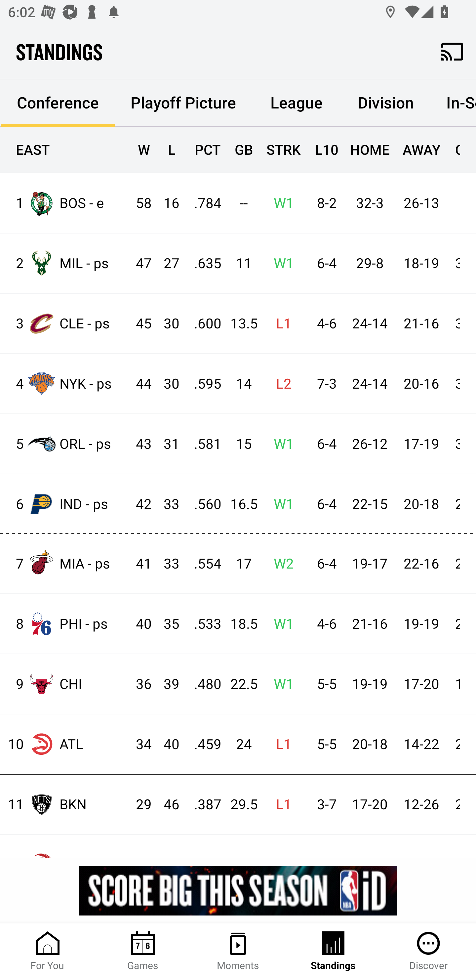 The height and width of the screenshot is (979, 476). I want to click on 46, so click(166, 805).